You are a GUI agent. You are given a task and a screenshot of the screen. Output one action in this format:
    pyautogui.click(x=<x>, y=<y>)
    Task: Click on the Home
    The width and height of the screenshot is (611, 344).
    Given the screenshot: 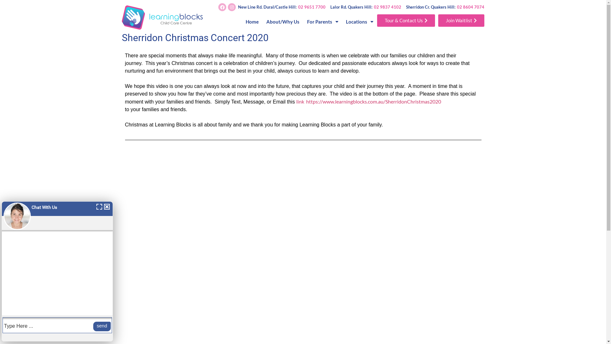 What is the action you would take?
    pyautogui.click(x=252, y=22)
    